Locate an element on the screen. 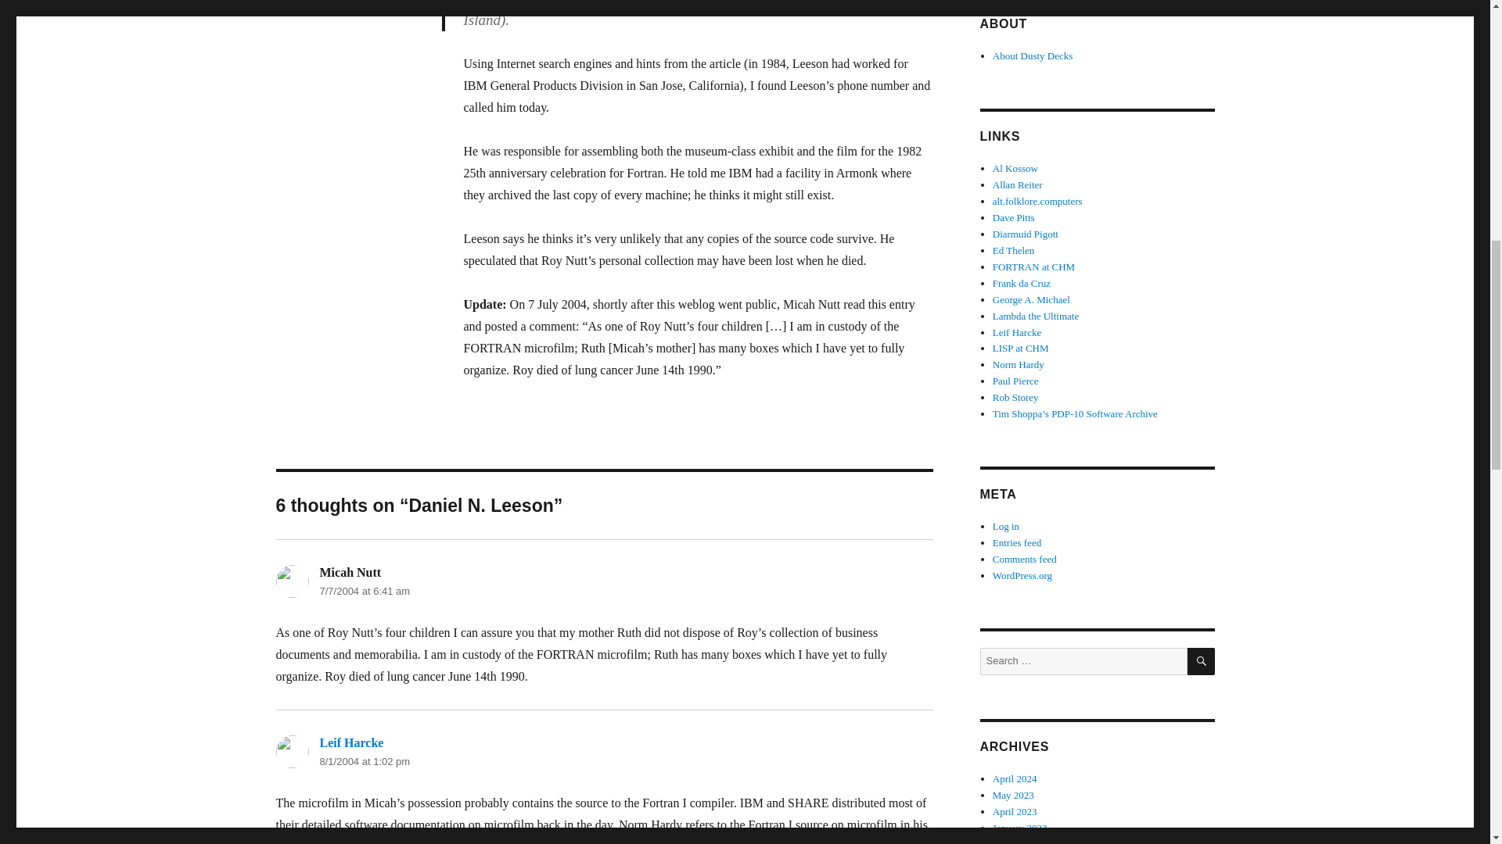  alt.folklore.computers is located at coordinates (1037, 200).